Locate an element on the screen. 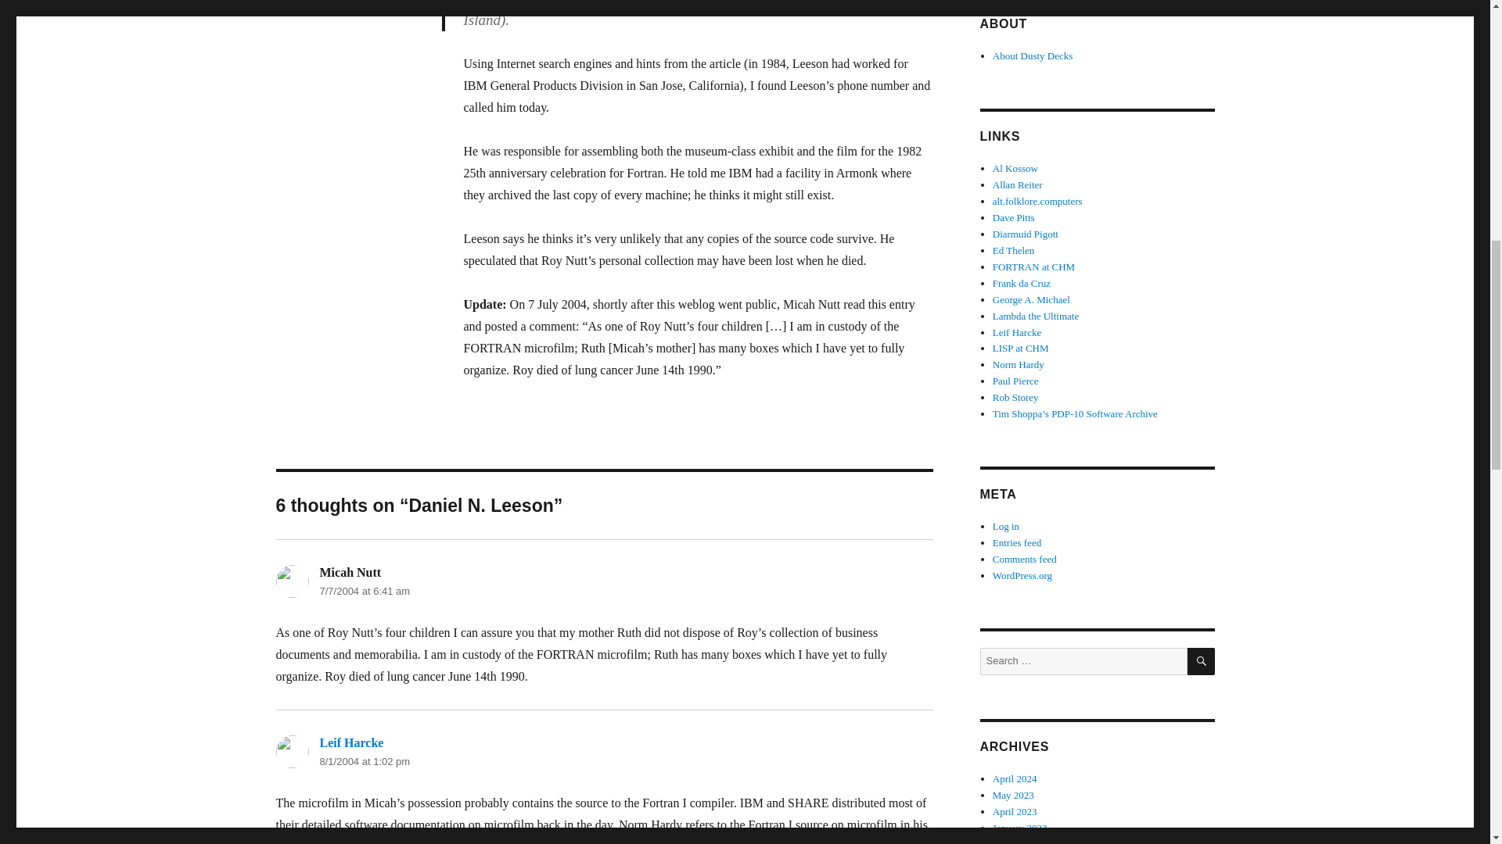  alt.folklore.computers is located at coordinates (1037, 200).